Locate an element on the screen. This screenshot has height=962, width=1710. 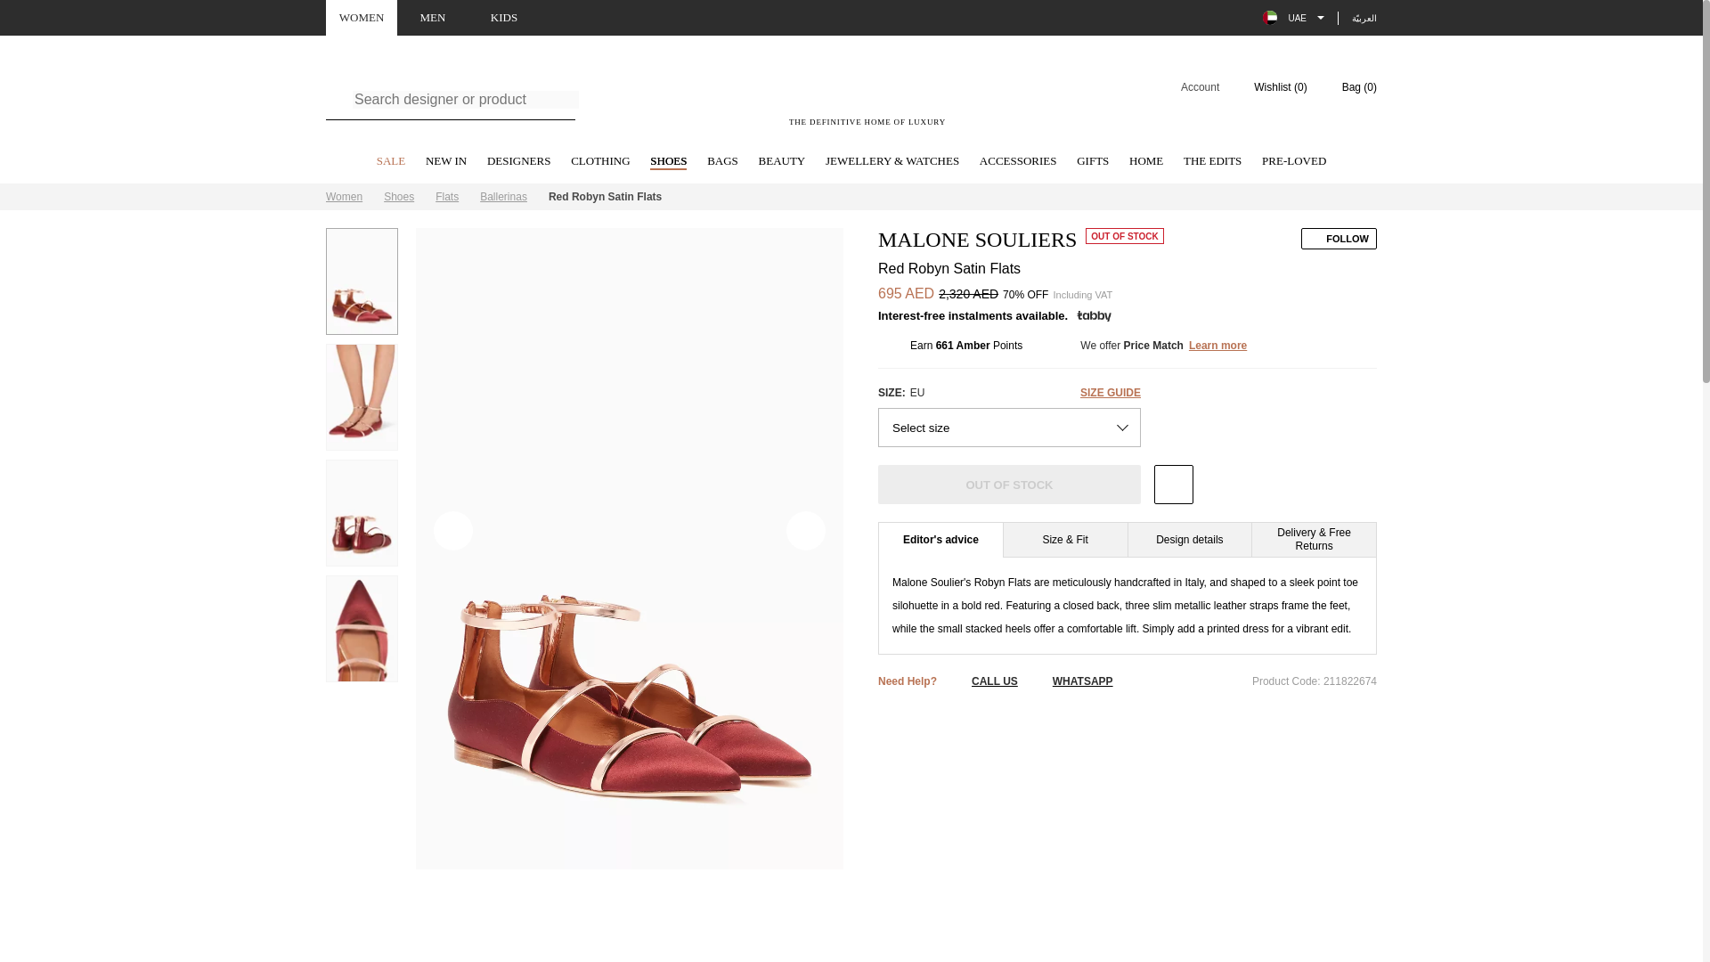
THE DEFINITIVE HOME OF LUXURY is located at coordinates (391, 162).